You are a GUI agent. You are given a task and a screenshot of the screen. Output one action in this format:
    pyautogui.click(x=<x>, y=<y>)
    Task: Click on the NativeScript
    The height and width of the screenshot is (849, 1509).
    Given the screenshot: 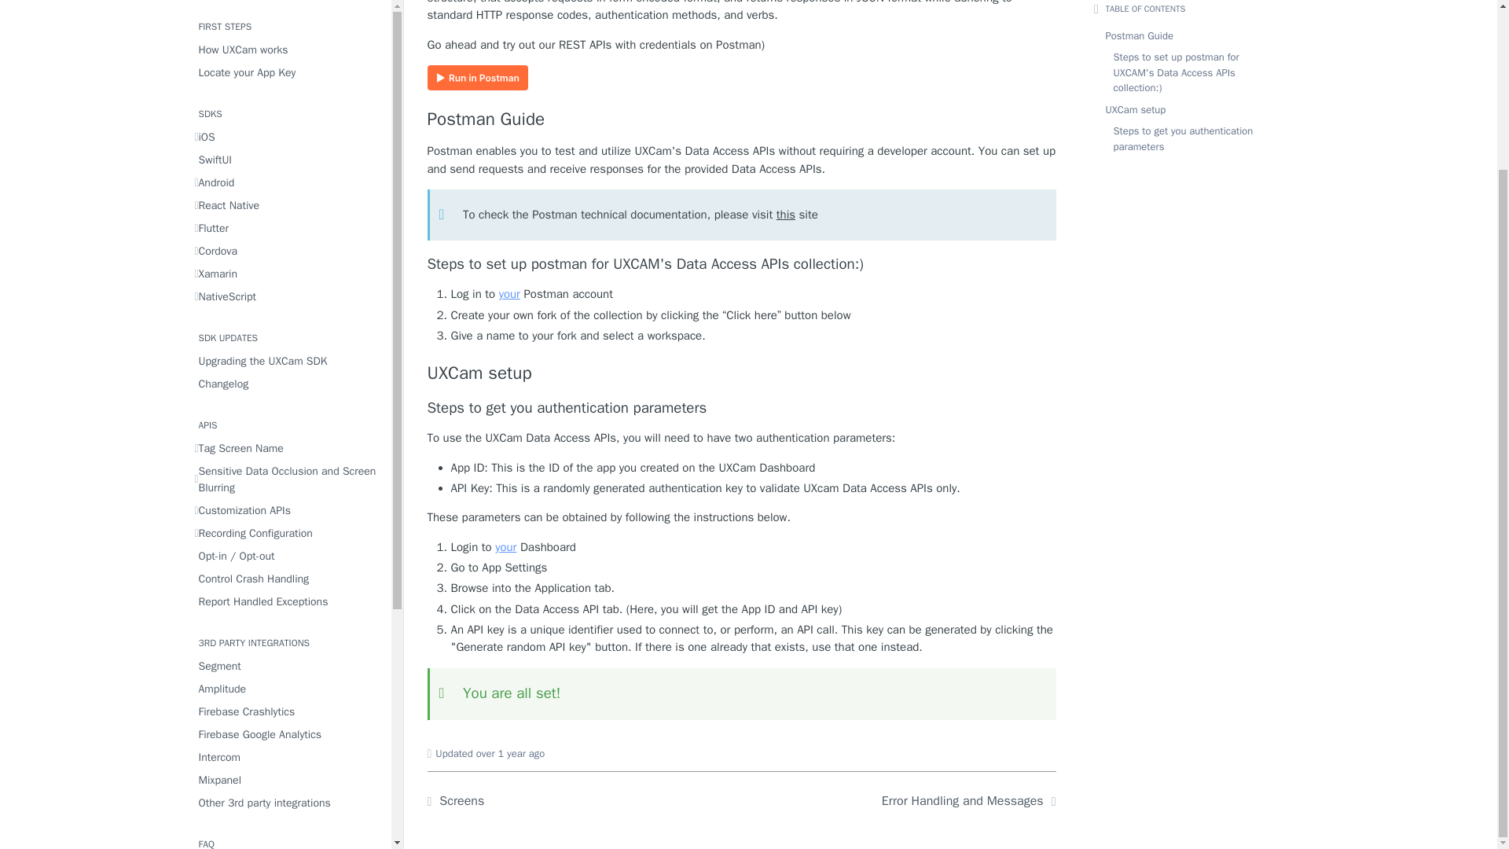 What is the action you would take?
    pyautogui.click(x=288, y=167)
    